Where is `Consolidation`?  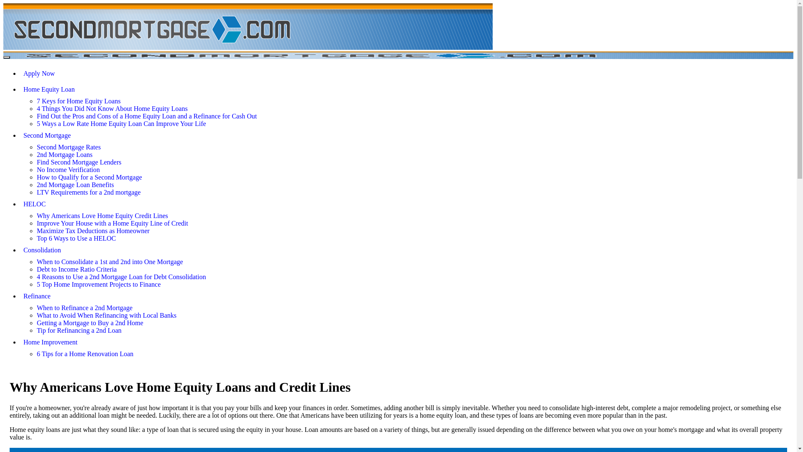 Consolidation is located at coordinates (407, 250).